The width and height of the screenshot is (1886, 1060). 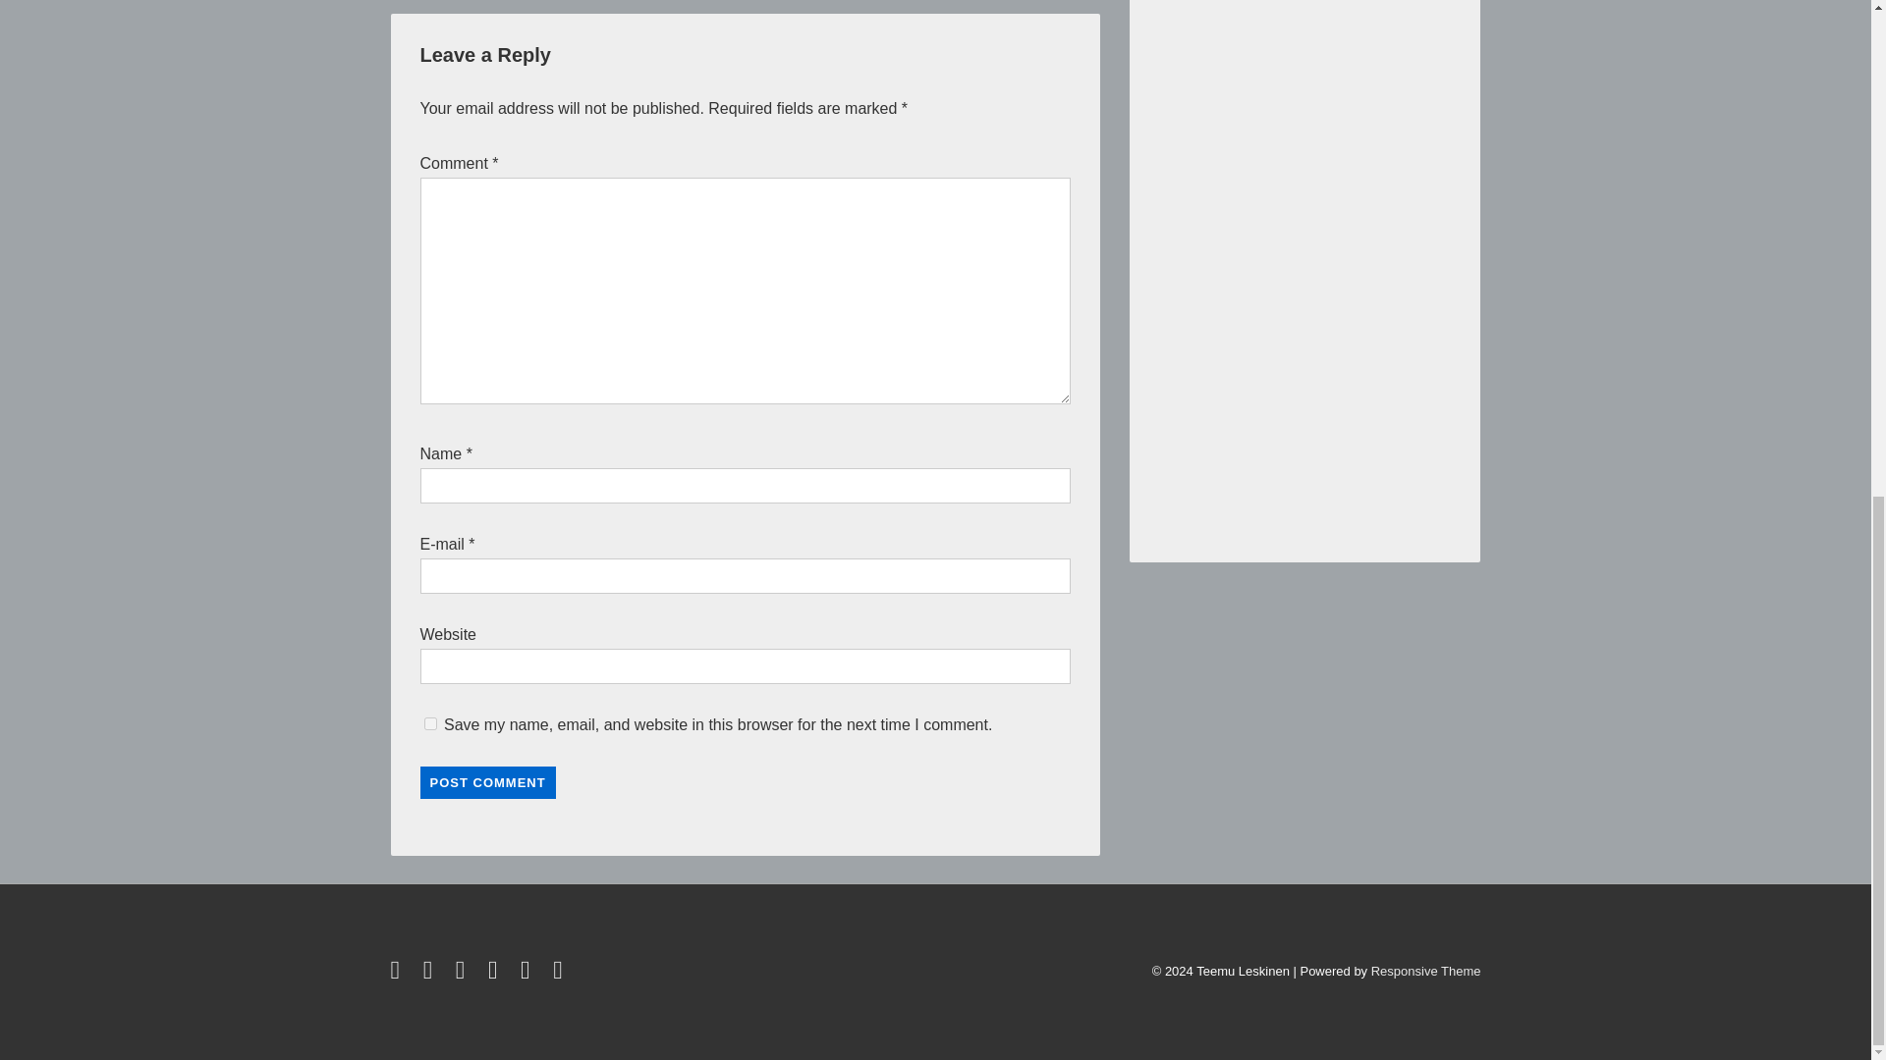 What do you see at coordinates (488, 782) in the screenshot?
I see `Post Comment` at bounding box center [488, 782].